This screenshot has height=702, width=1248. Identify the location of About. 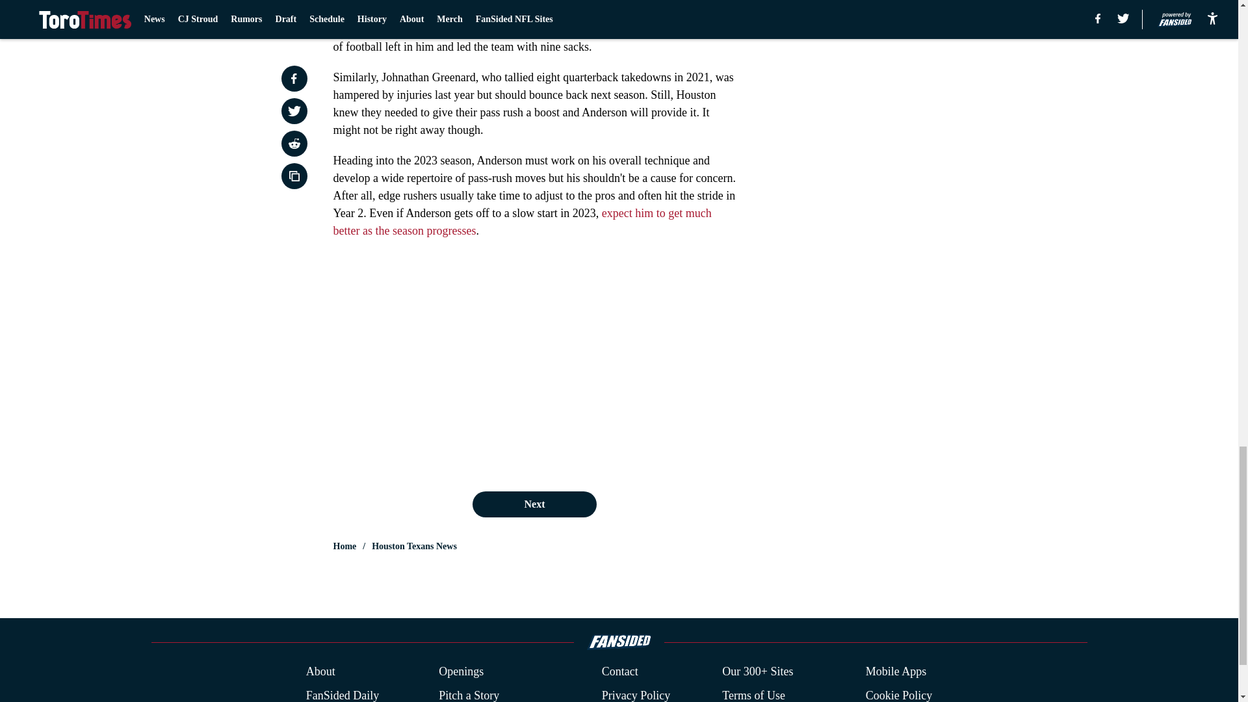
(320, 671).